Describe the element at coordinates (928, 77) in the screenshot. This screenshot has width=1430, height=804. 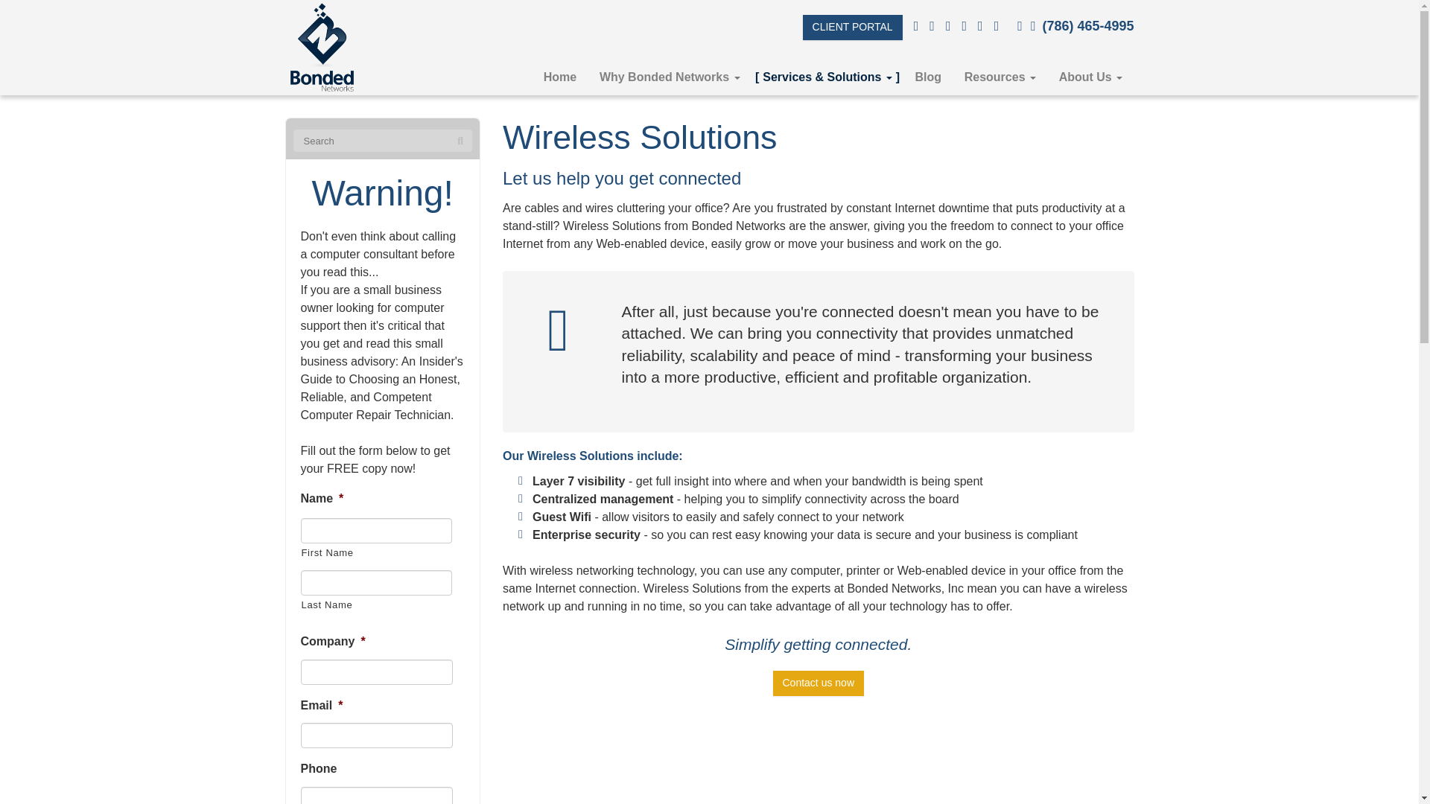
I see `Blog` at that location.